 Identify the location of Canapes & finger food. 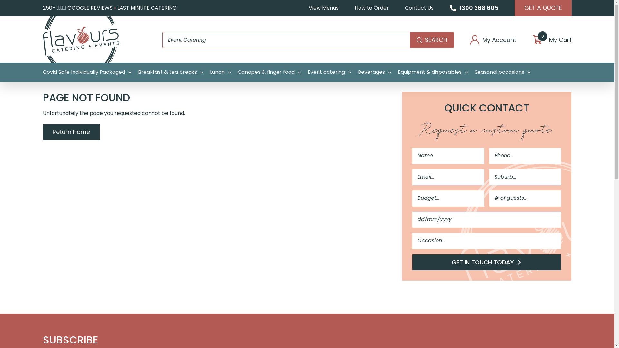
(269, 72).